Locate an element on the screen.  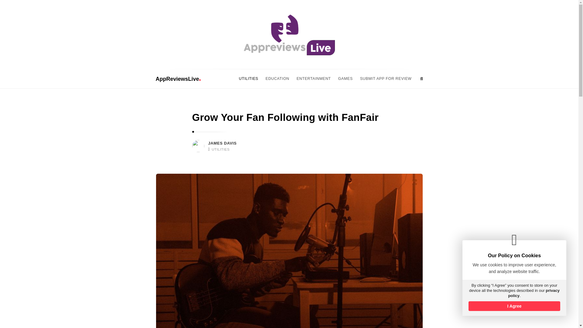
GAMES is located at coordinates (346, 78).